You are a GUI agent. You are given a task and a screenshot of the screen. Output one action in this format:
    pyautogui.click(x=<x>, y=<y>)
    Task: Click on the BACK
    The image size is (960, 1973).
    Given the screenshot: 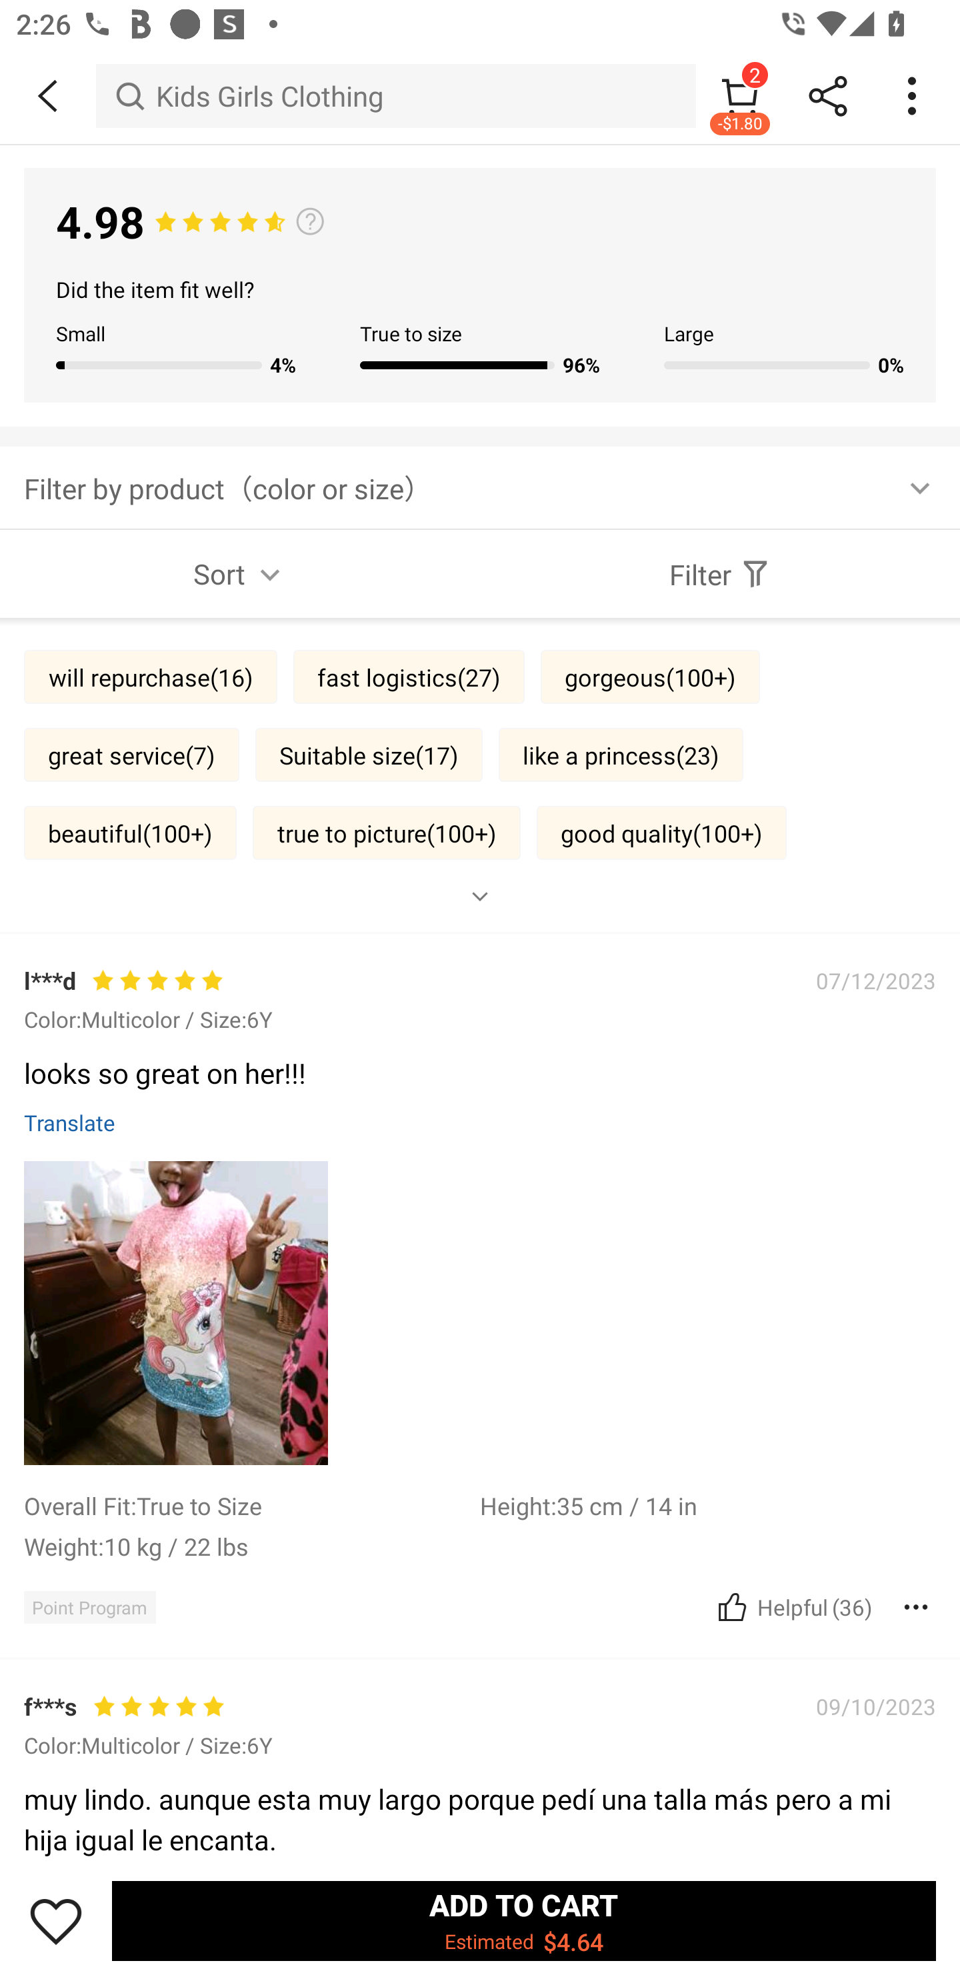 What is the action you would take?
    pyautogui.click(x=48, y=96)
    